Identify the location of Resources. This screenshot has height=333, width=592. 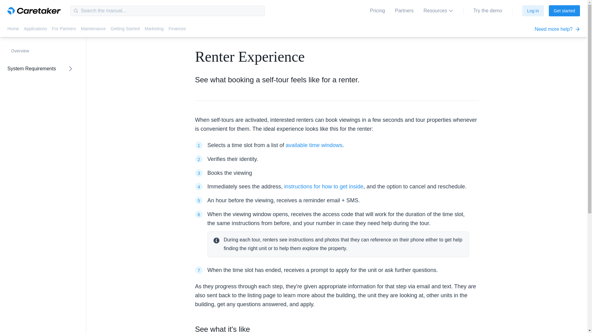
(438, 11).